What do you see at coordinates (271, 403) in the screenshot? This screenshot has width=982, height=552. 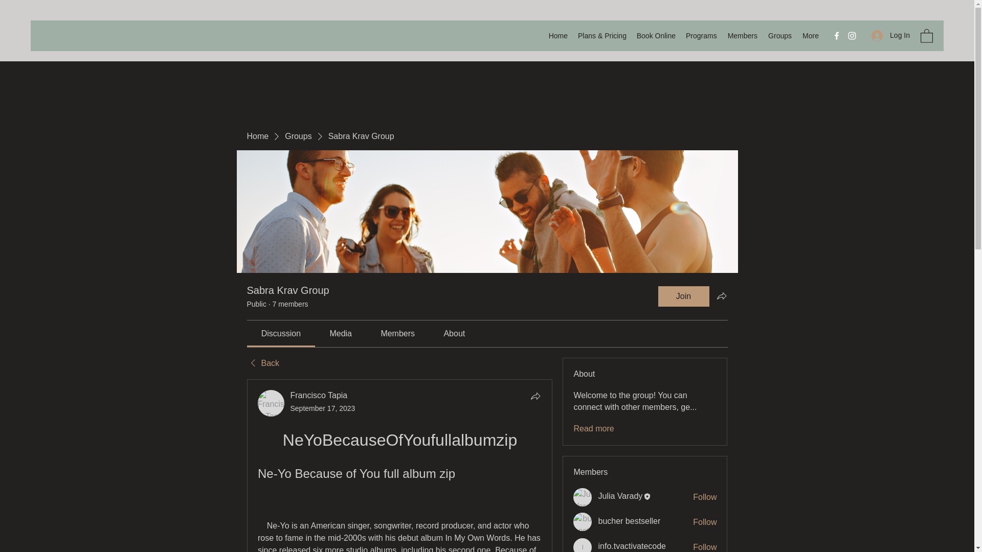 I see `Francisco Tapia` at bounding box center [271, 403].